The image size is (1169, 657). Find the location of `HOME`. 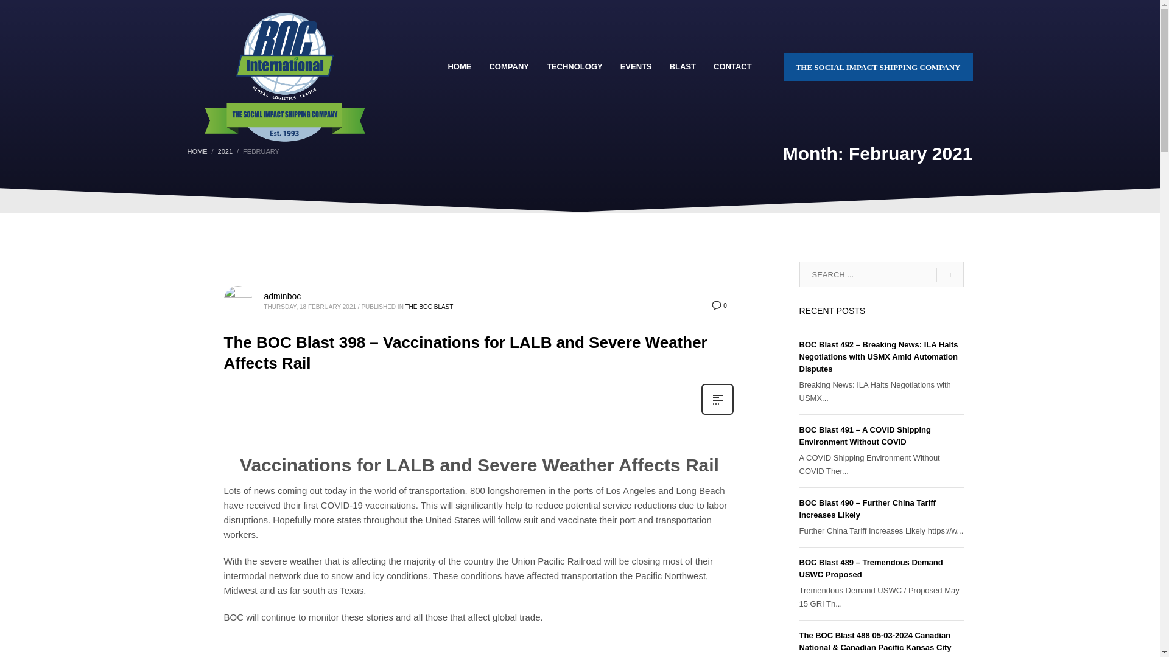

HOME is located at coordinates (197, 151).